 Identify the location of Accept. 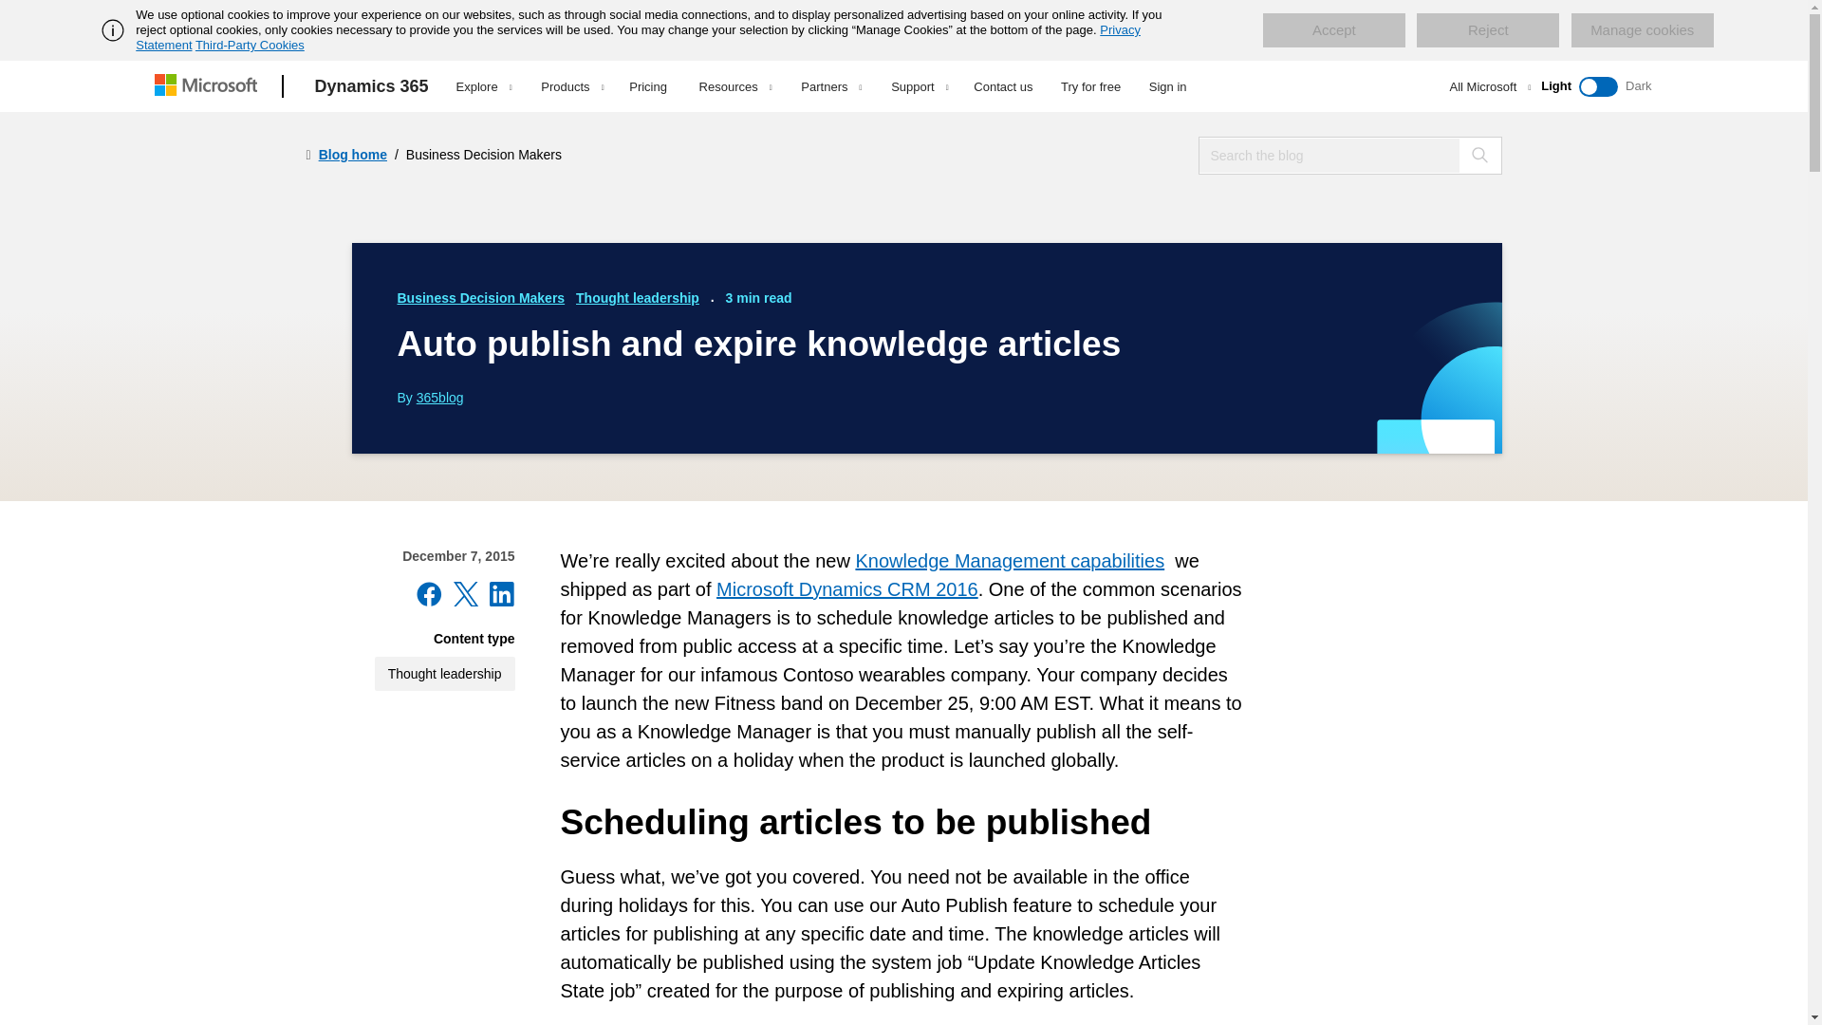
(1333, 30).